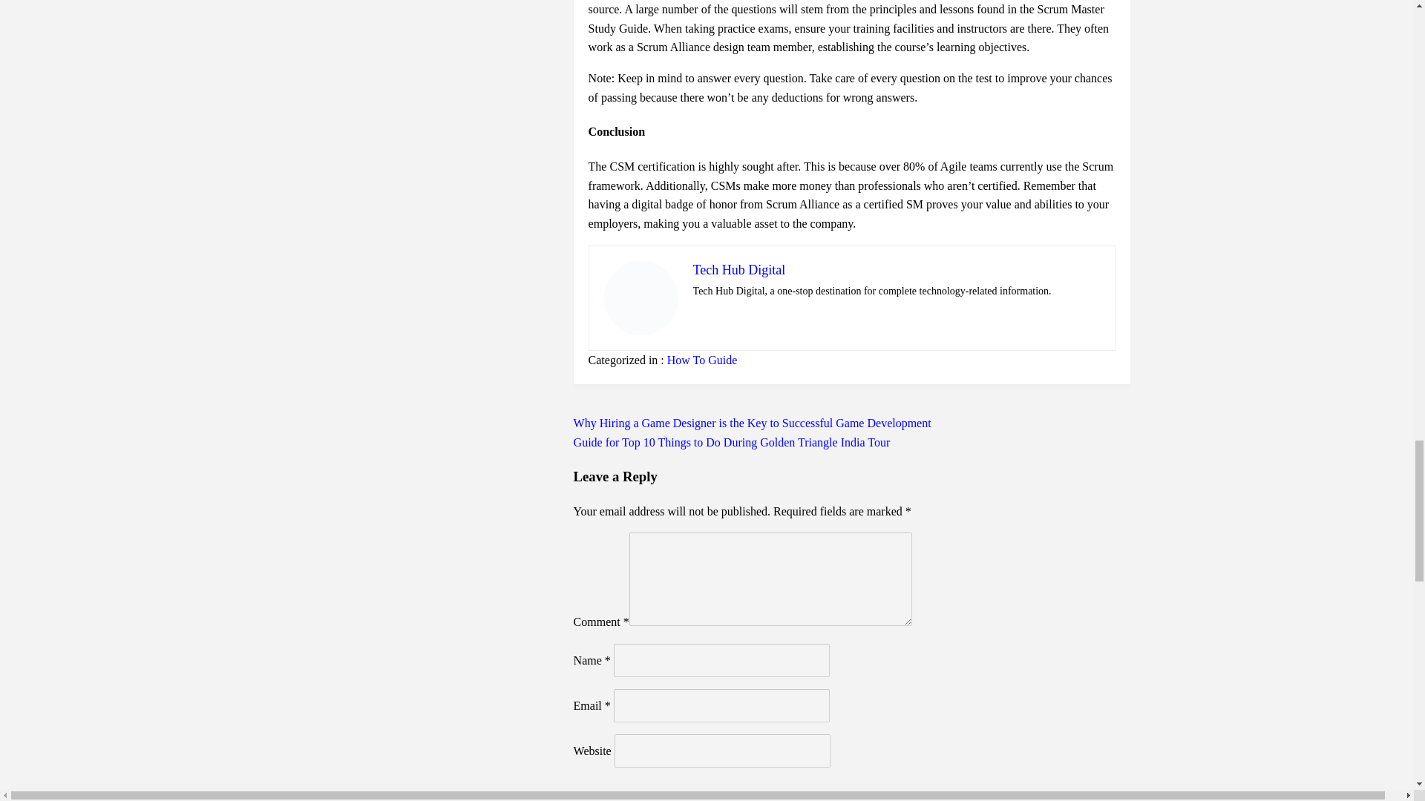 This screenshot has width=1425, height=801. What do you see at coordinates (739, 270) in the screenshot?
I see `Tech Hub Digital` at bounding box center [739, 270].